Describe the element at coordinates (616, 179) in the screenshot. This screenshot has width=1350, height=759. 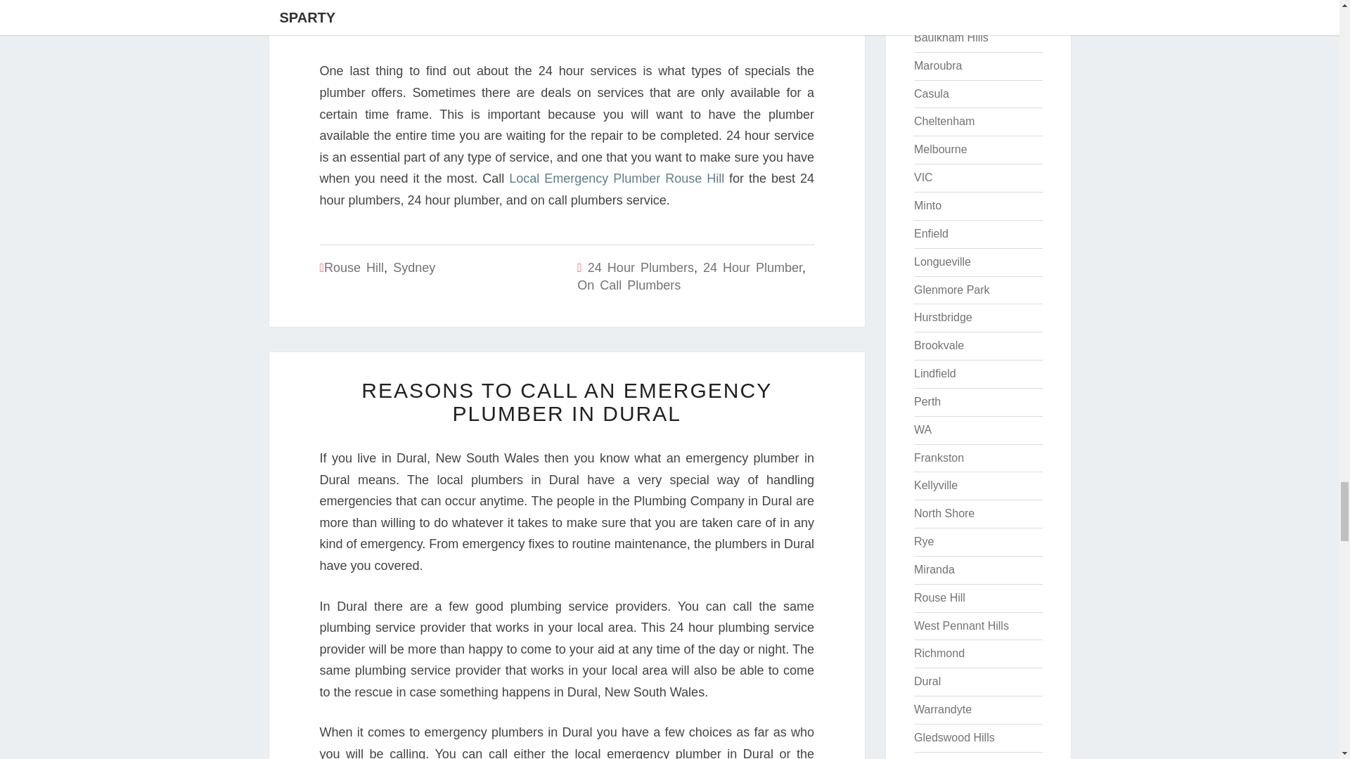
I see `Local Emergency Plumber Rouse Hill` at that location.